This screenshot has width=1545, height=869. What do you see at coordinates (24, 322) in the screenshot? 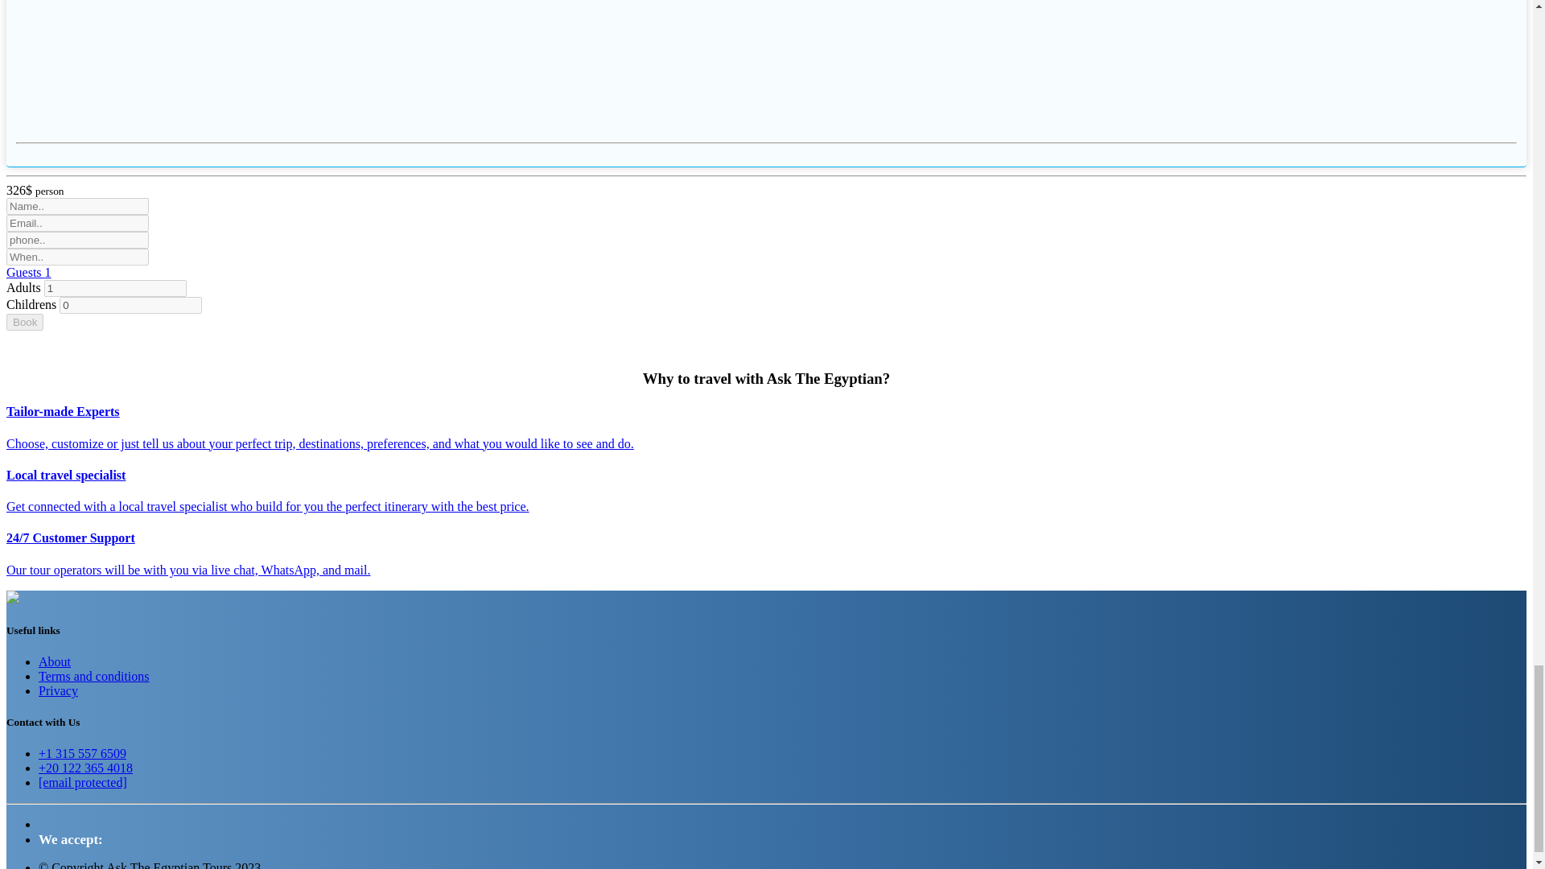
I see `Book` at bounding box center [24, 322].